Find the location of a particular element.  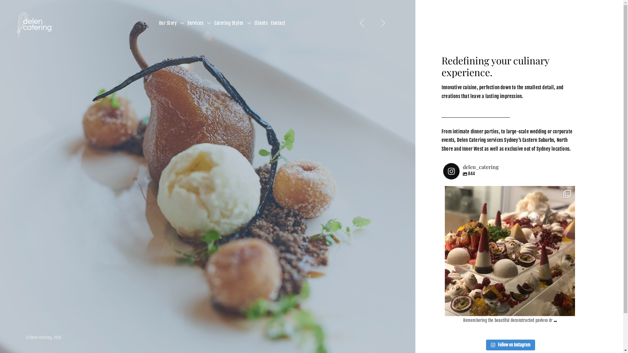

delen_catering
844 is located at coordinates (471, 171).